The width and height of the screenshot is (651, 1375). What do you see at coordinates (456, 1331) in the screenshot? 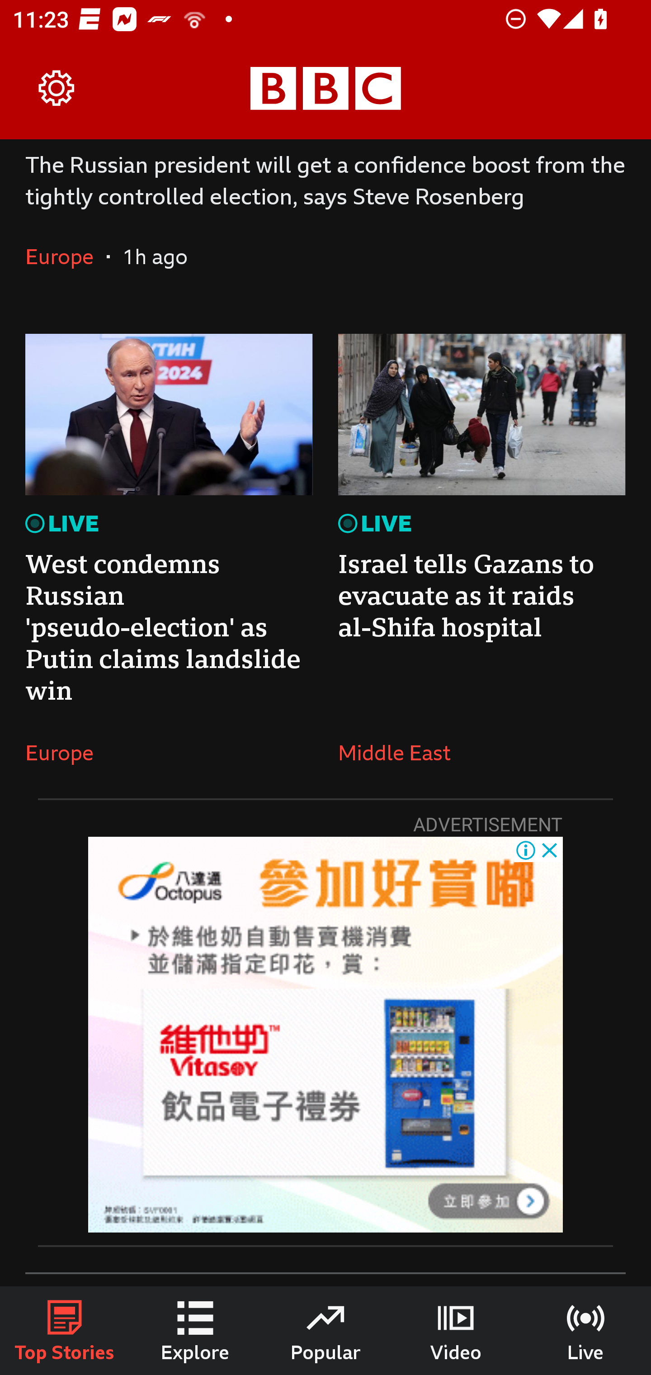
I see `Video` at bounding box center [456, 1331].